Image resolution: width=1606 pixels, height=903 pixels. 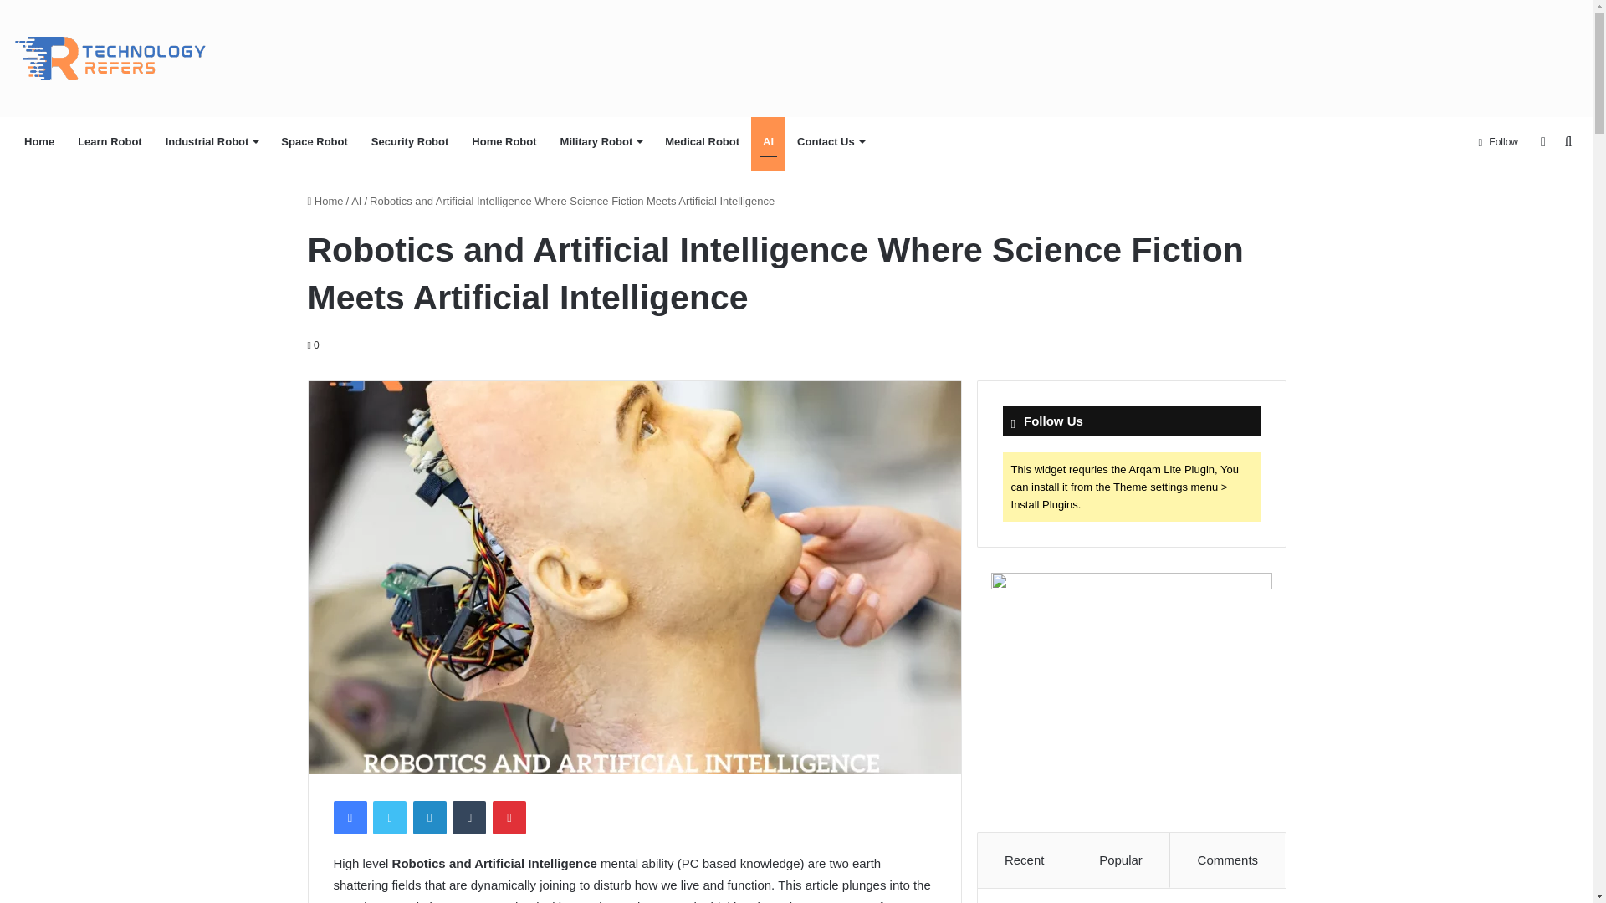 I want to click on Learn Robot, so click(x=110, y=142).